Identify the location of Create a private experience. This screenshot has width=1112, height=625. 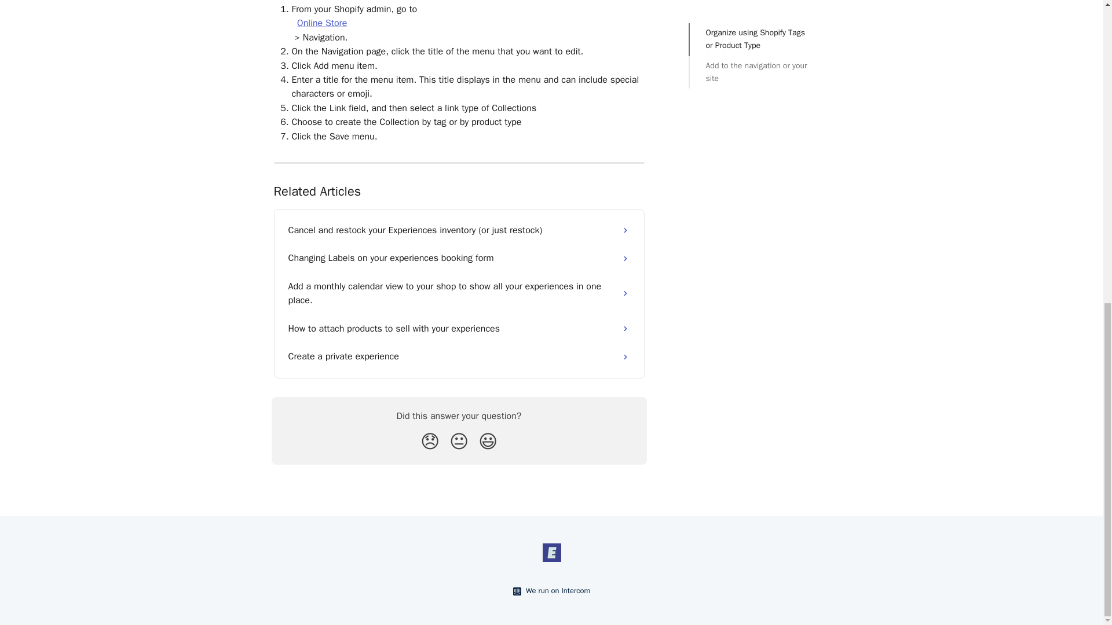
(459, 356).